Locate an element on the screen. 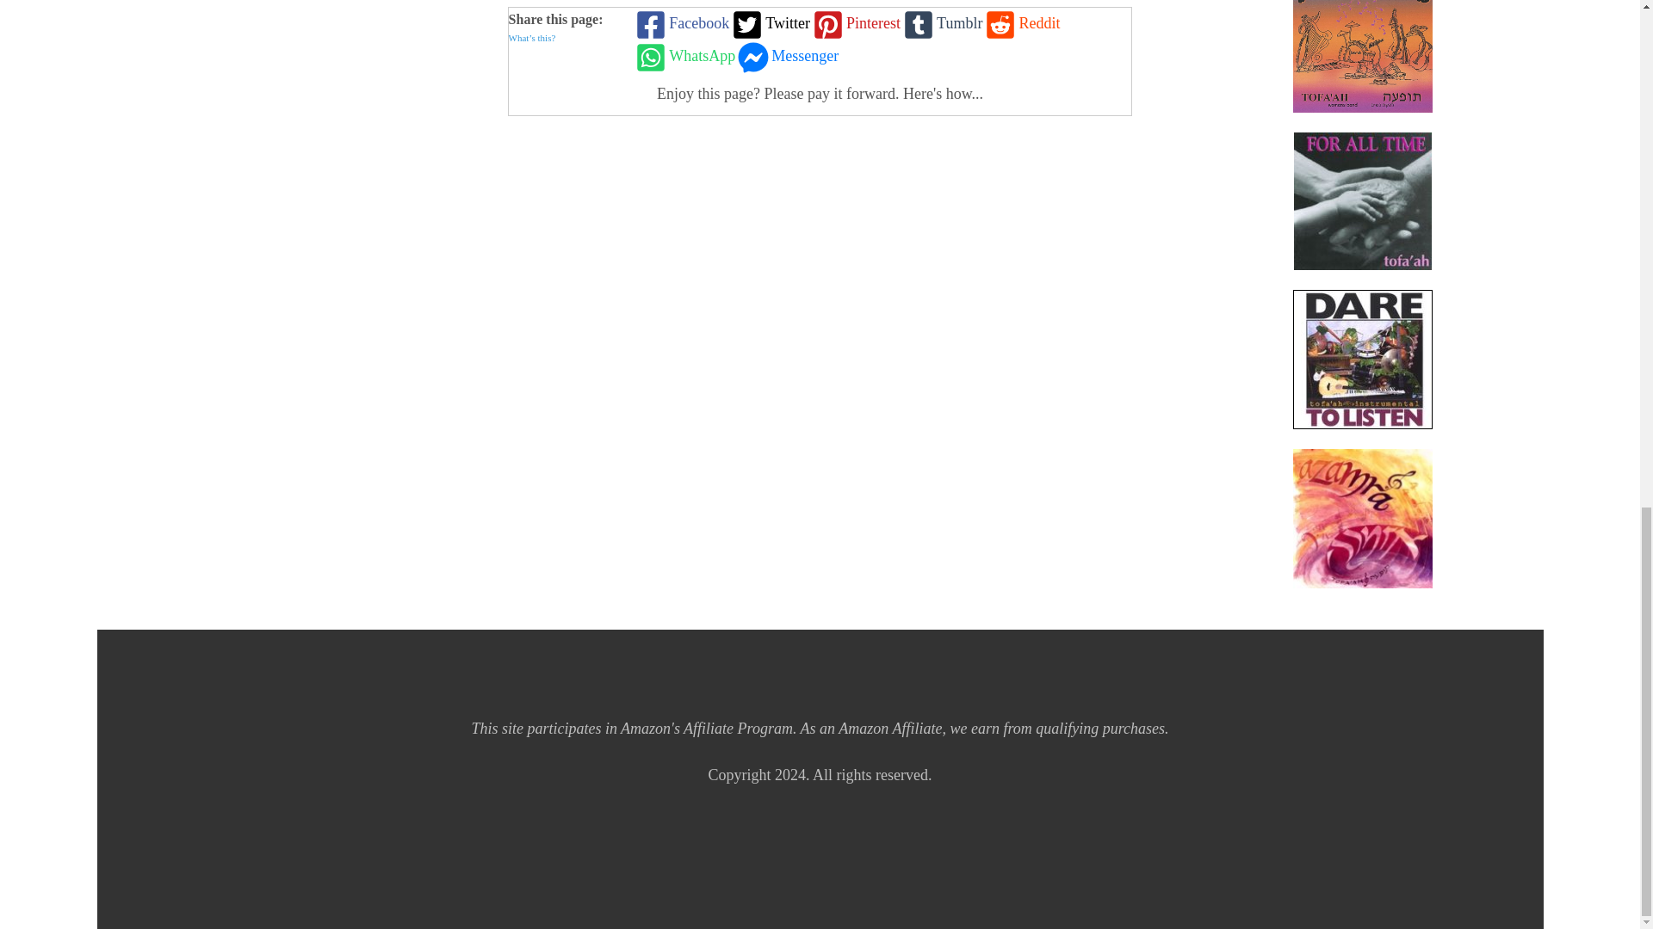  Facebook is located at coordinates (680, 24).